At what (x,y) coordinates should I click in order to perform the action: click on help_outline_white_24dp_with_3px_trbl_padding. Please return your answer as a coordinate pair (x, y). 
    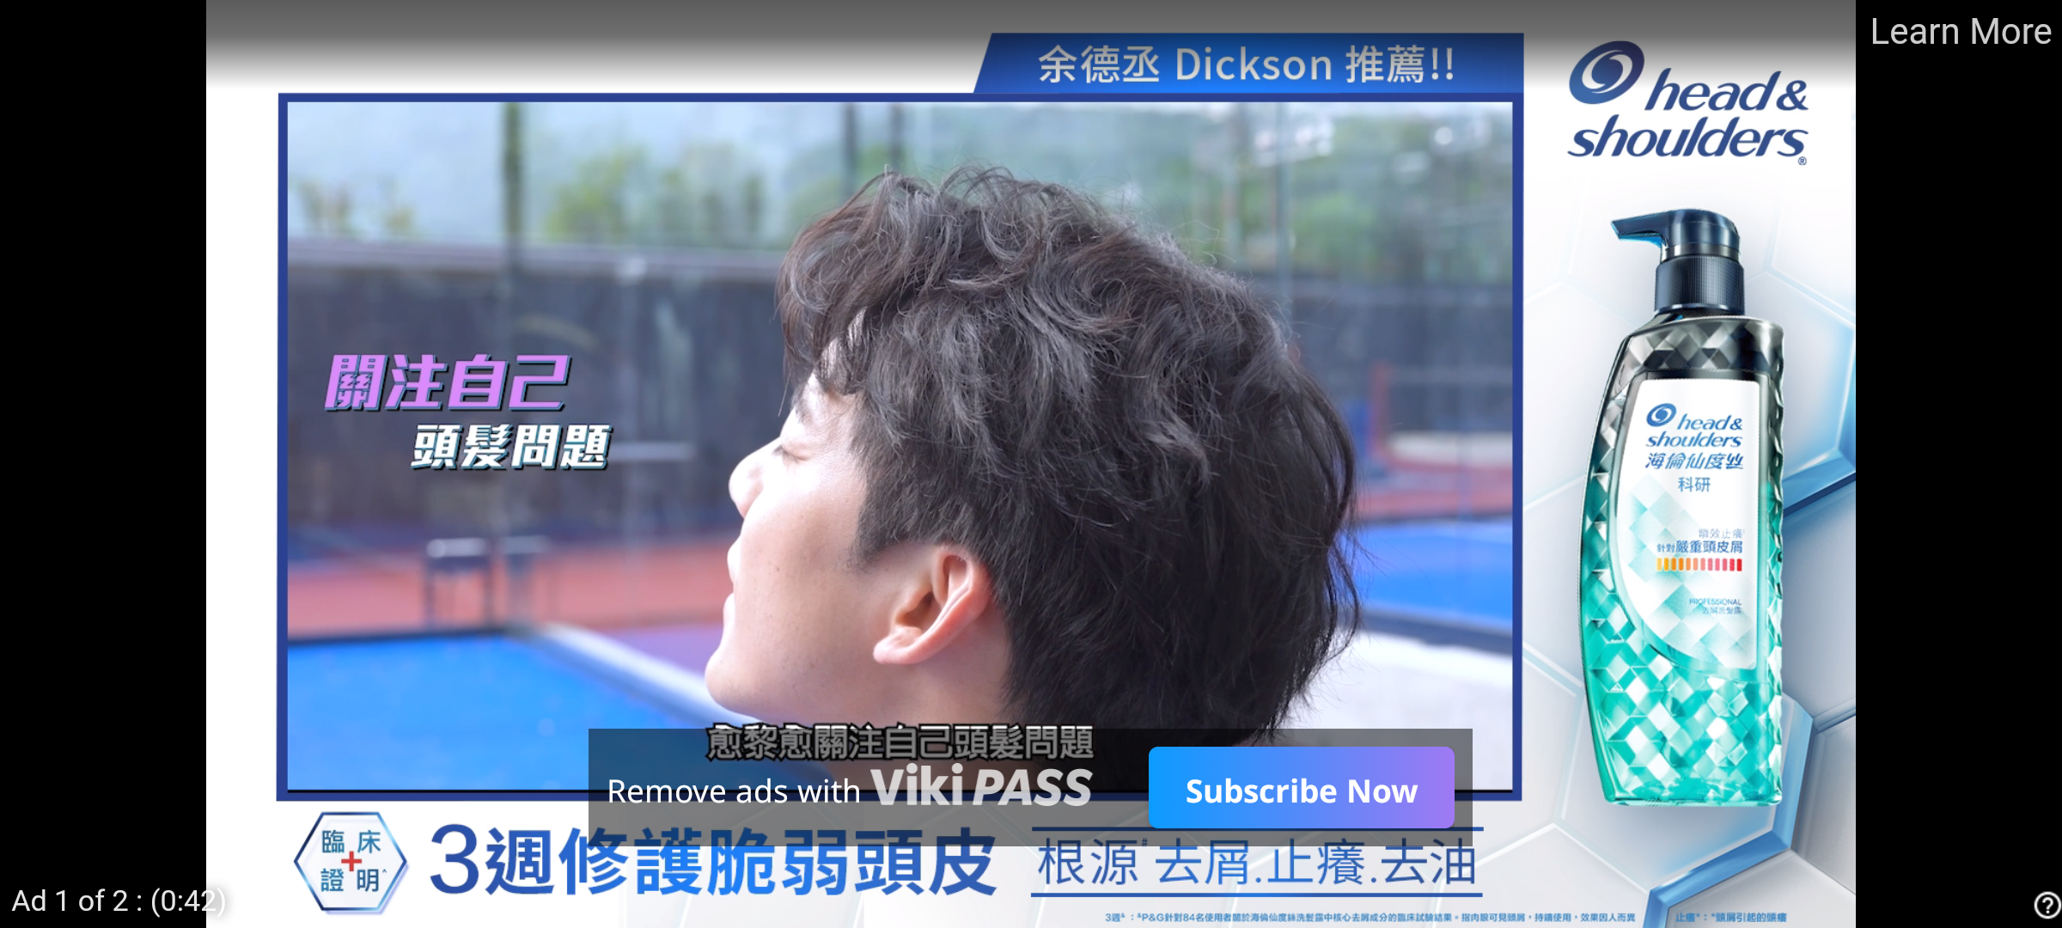
    Looking at the image, I should click on (2043, 905).